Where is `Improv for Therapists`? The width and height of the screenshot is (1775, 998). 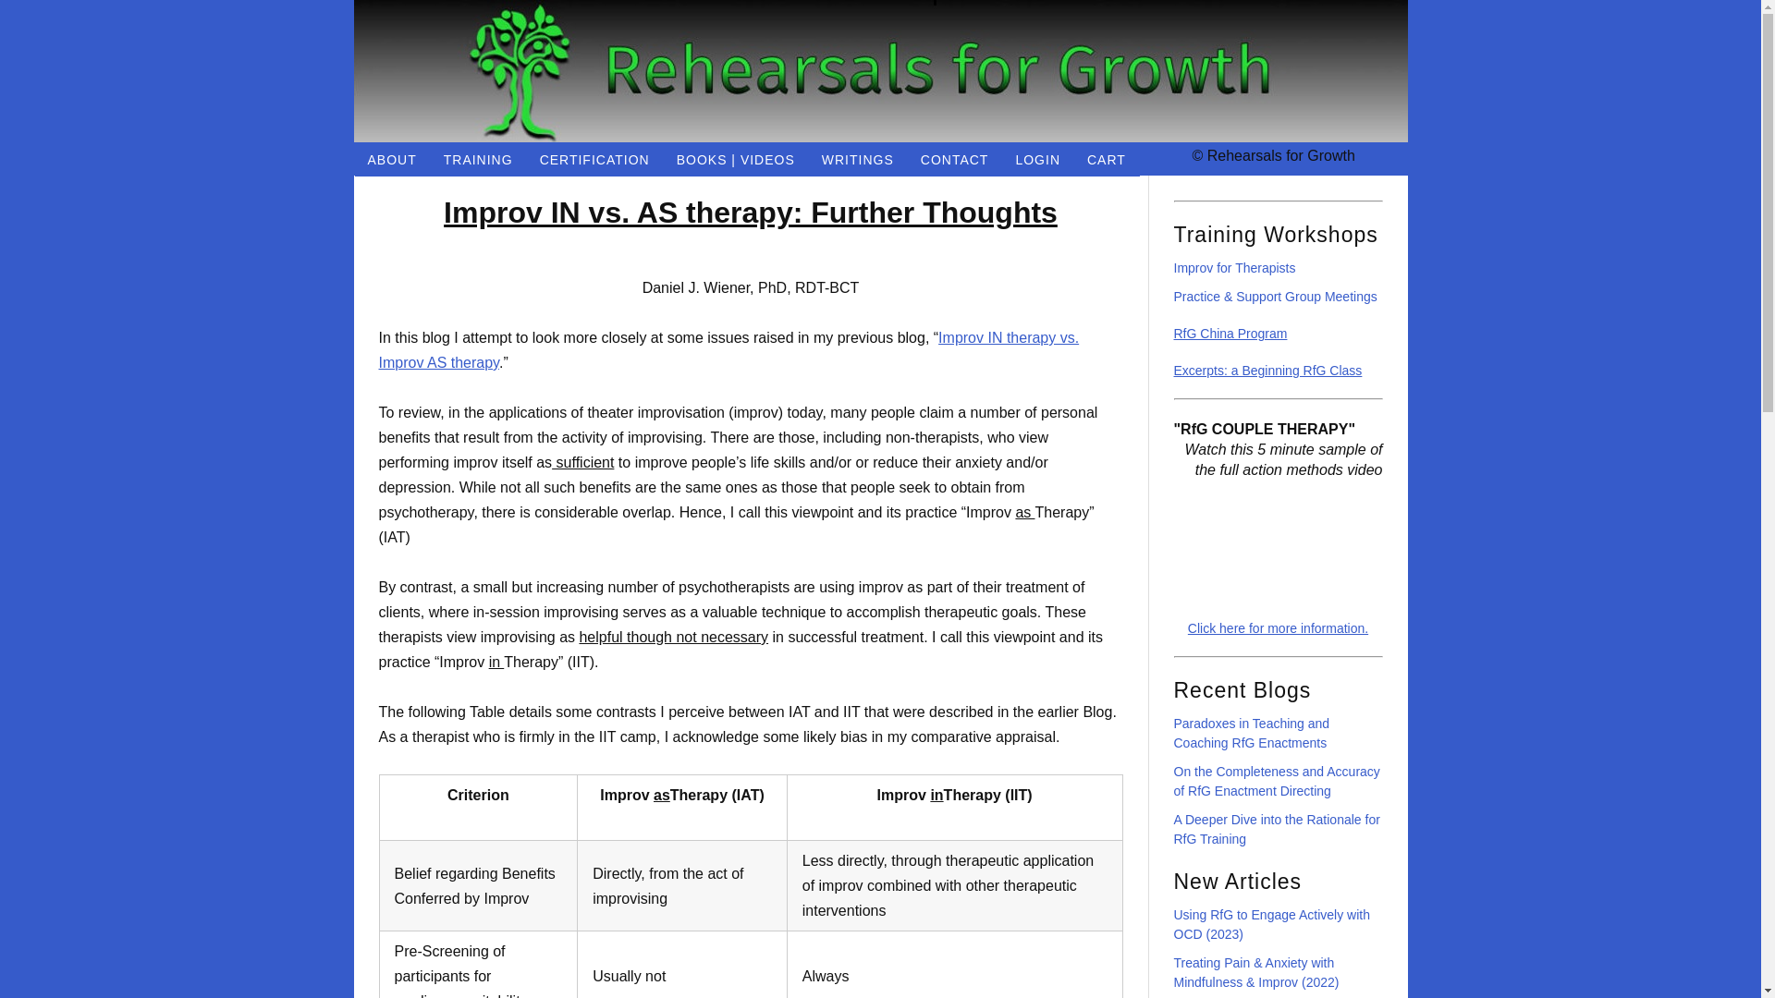 Improv for Therapists is located at coordinates (1234, 268).